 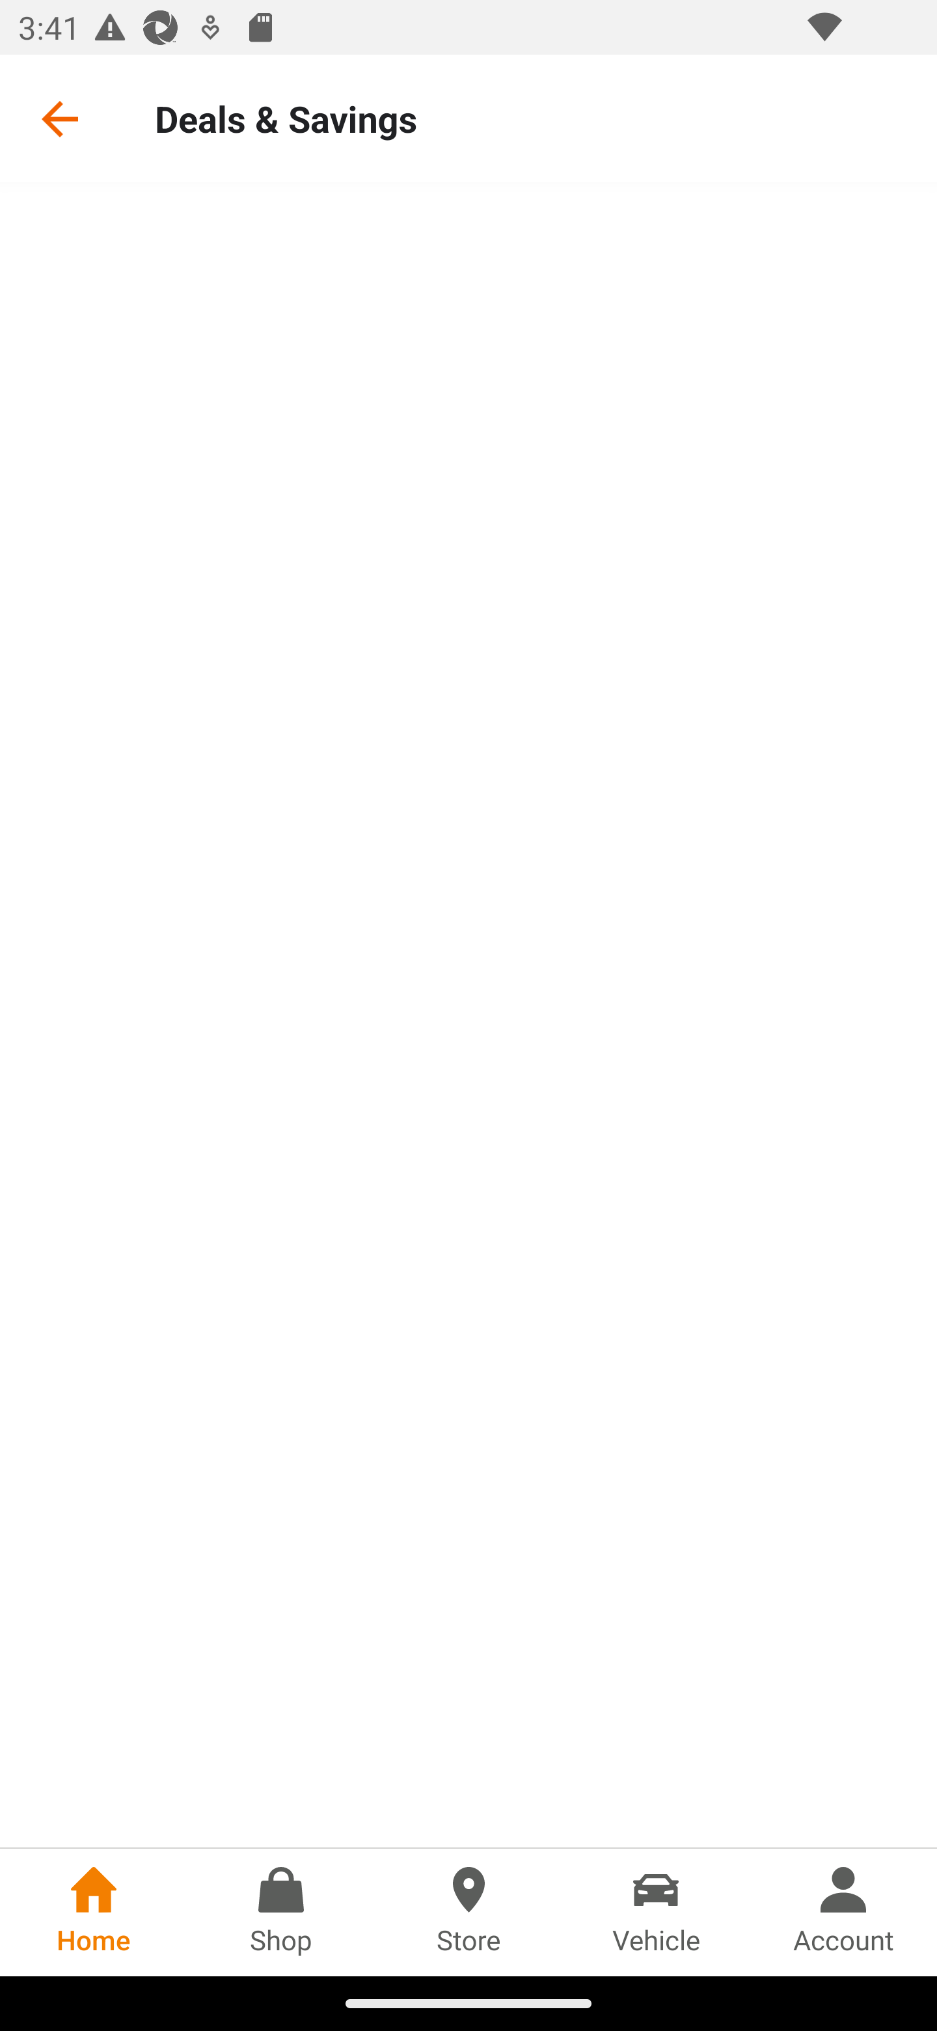 I want to click on Vehicle, so click(x=656, y=1912).